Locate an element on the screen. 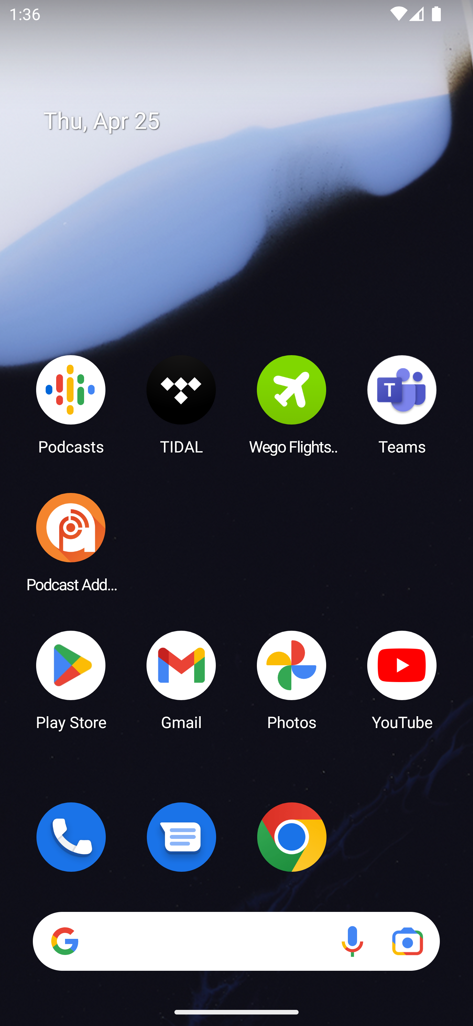 This screenshot has width=473, height=1026. Photos is located at coordinates (292, 679).